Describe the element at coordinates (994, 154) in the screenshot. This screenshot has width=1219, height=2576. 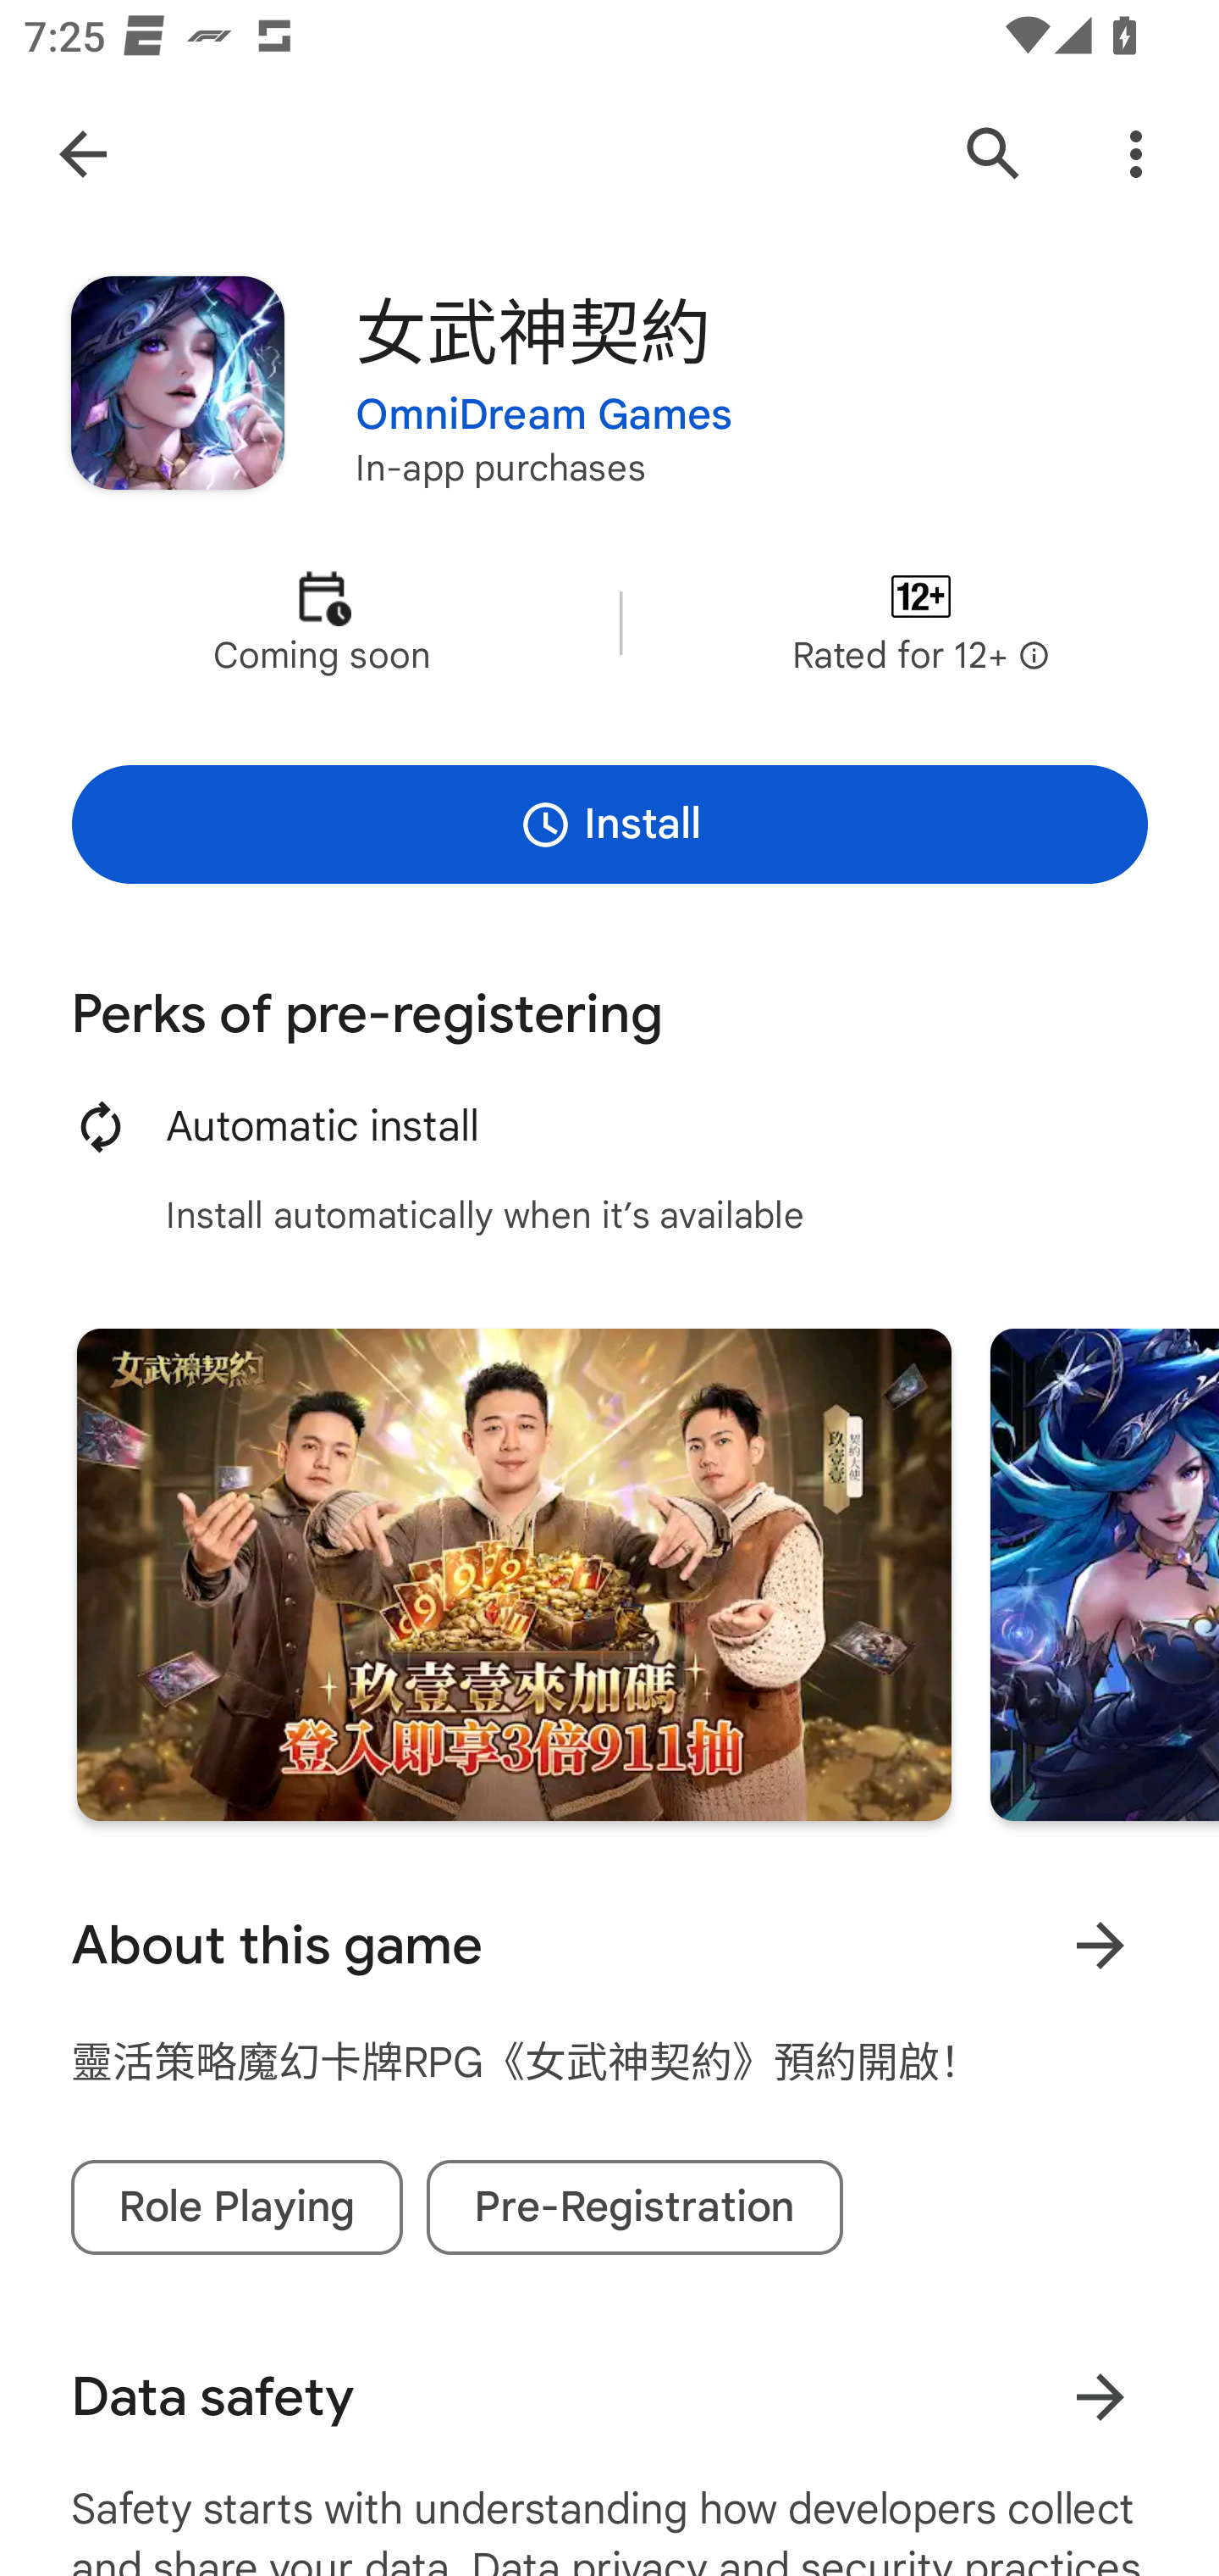
I see `Search Google Play` at that location.